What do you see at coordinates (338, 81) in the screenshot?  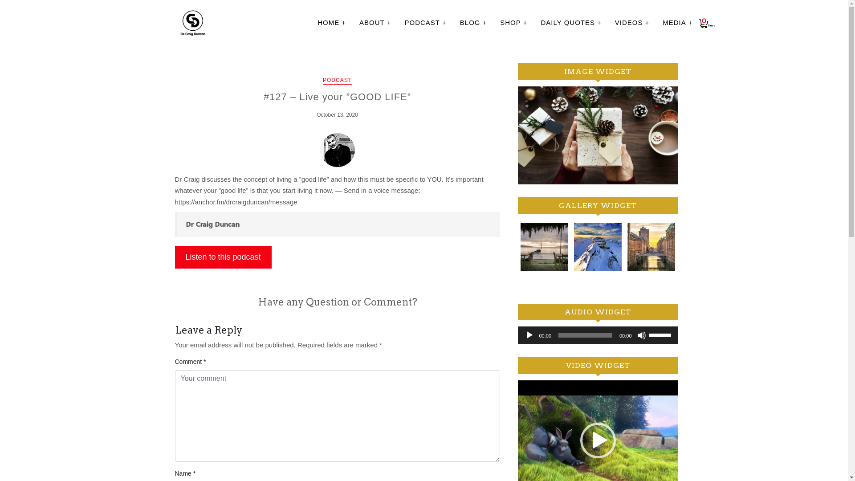 I see `PODCAST` at bounding box center [338, 81].